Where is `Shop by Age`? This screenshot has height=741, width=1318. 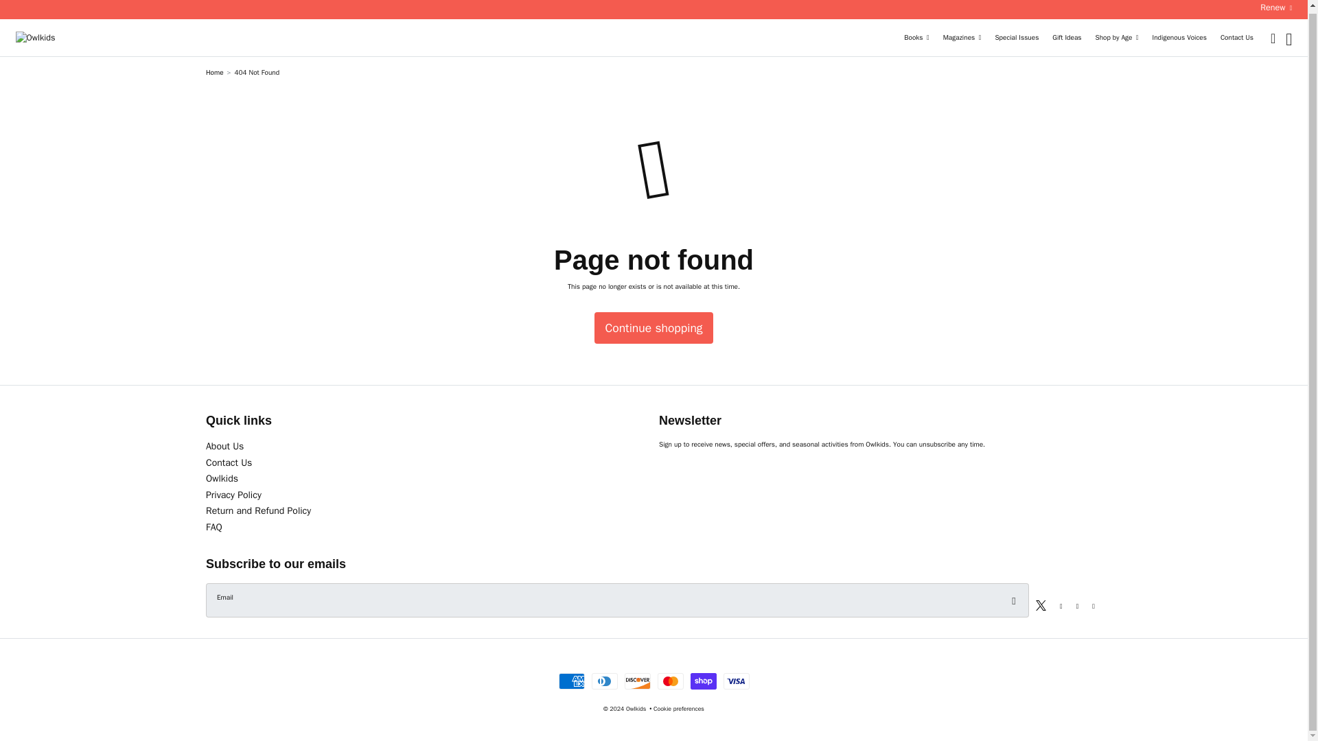 Shop by Age is located at coordinates (1116, 38).